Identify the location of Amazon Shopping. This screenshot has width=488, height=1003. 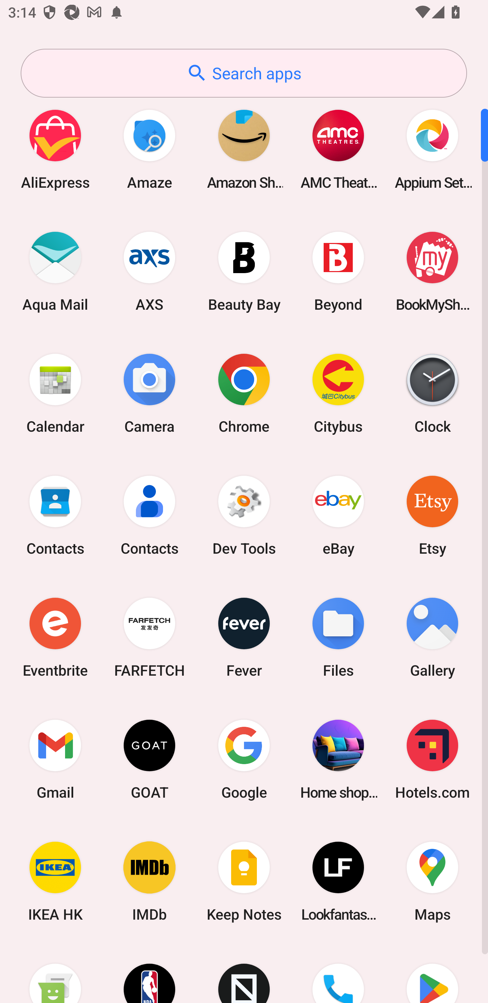
(244, 149).